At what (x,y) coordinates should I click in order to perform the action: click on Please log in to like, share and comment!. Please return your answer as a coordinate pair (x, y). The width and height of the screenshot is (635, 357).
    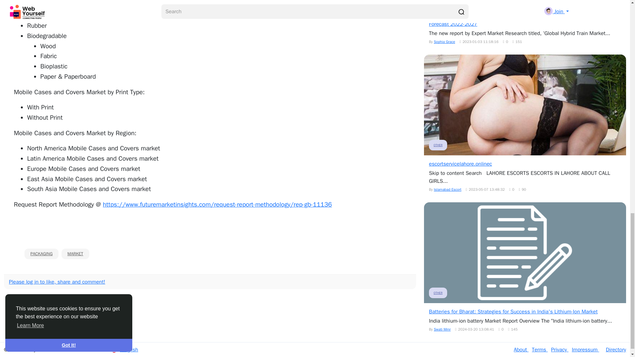
    Looking at the image, I should click on (57, 282).